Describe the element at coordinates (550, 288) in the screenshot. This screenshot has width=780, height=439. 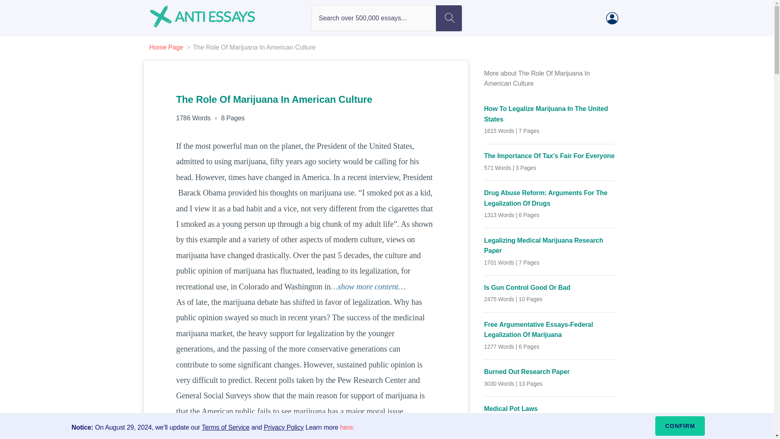
I see `Is Gun Control Good Or Bad` at that location.